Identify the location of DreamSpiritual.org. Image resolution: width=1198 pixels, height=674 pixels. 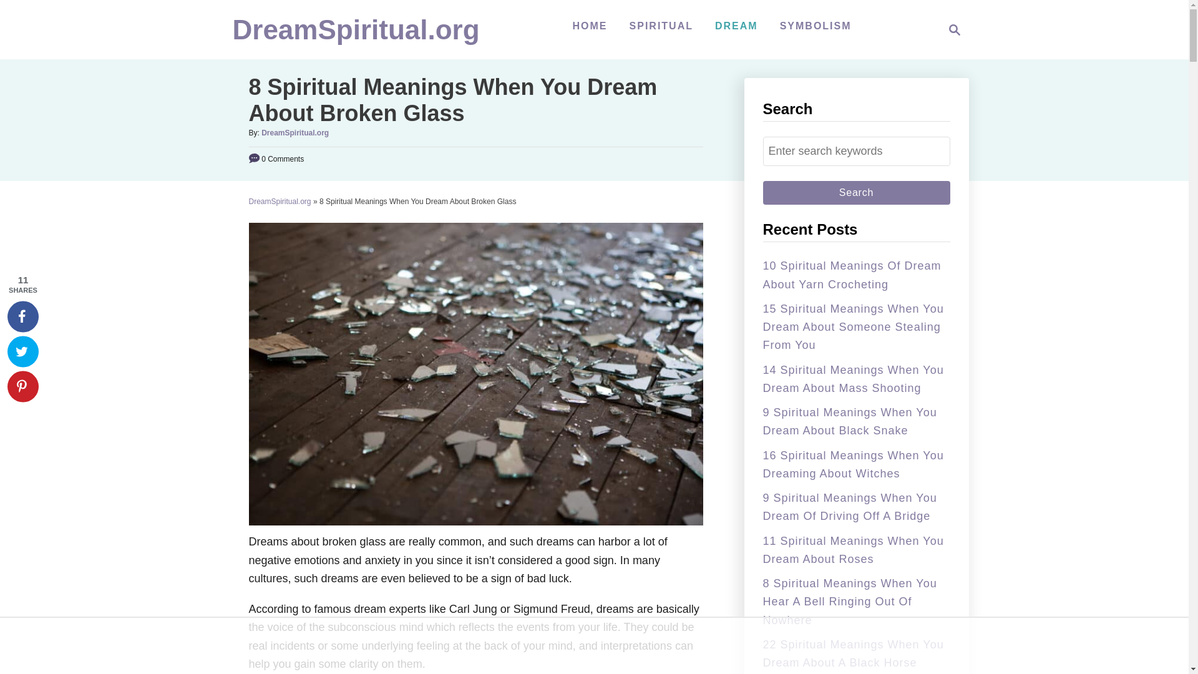
(356, 35).